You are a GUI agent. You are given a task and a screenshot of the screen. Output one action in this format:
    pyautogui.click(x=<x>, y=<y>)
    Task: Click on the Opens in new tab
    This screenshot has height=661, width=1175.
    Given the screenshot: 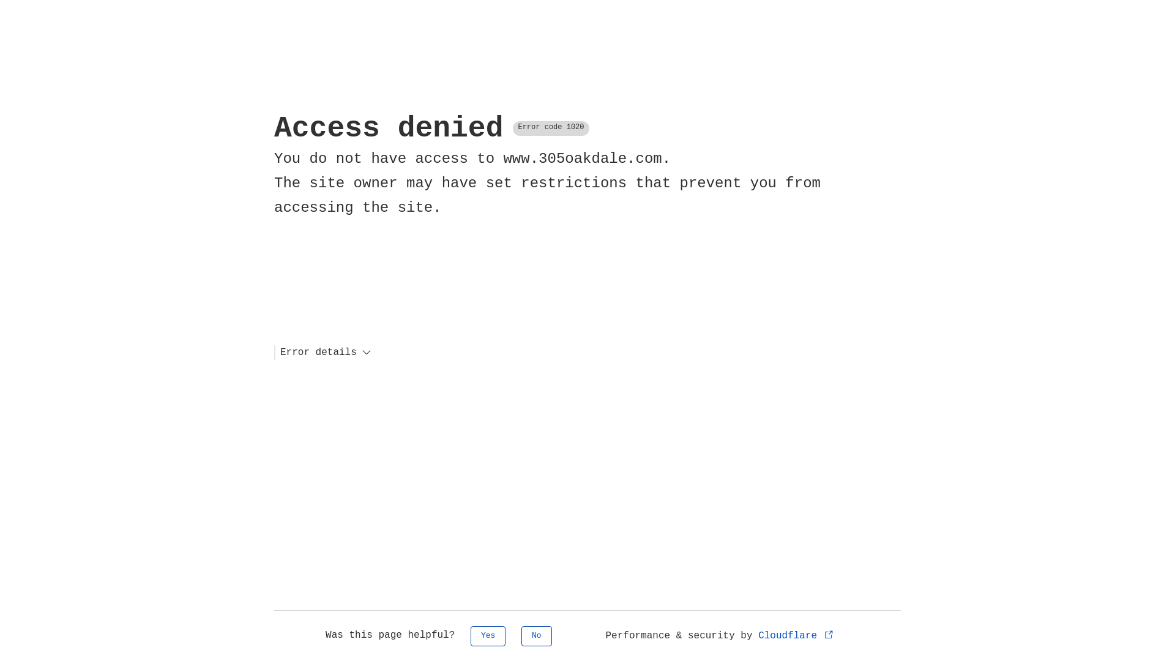 What is the action you would take?
    pyautogui.click(x=829, y=634)
    